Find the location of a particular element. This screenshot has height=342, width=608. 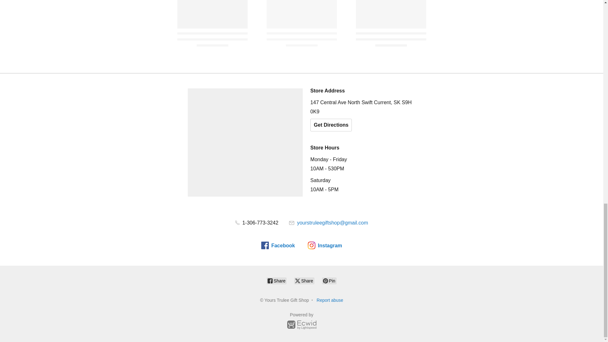

1-306-773-3242 is located at coordinates (257, 223).